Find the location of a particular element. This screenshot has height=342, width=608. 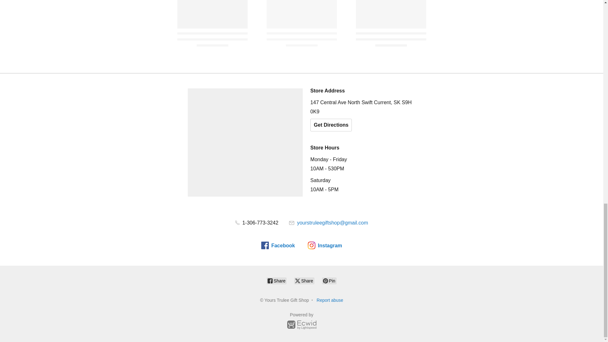

1-306-773-3242 is located at coordinates (257, 223).